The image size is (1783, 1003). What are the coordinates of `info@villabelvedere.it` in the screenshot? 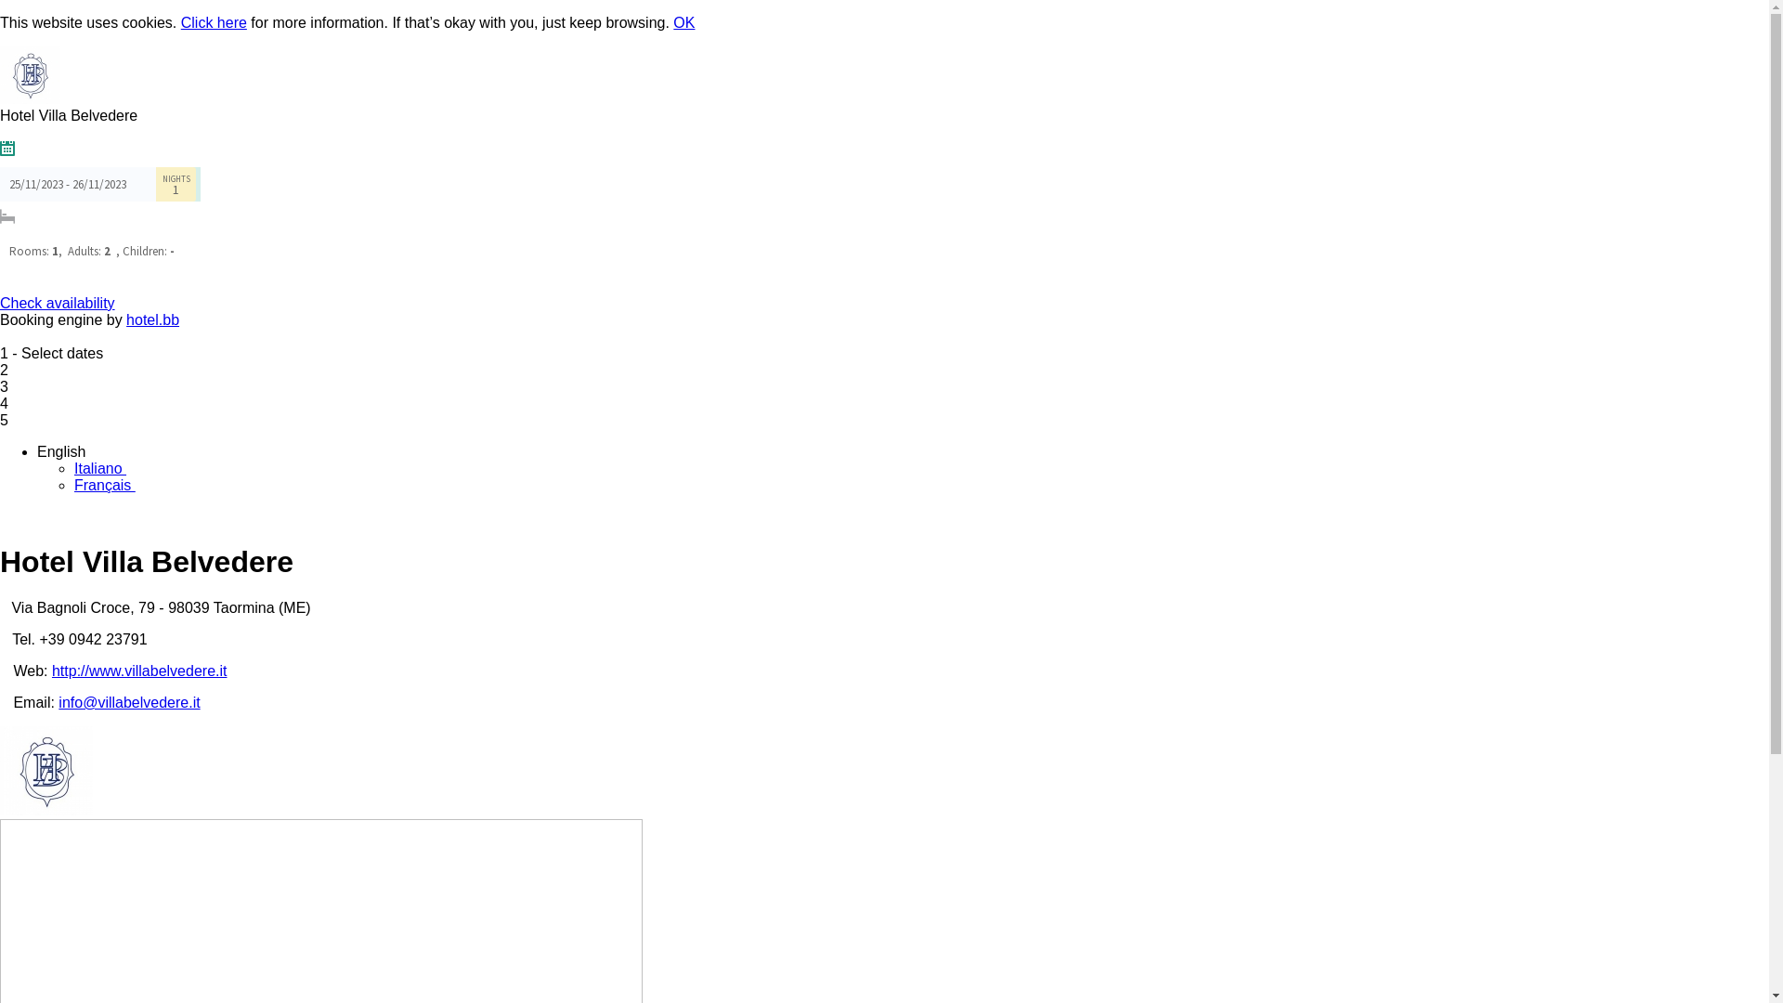 It's located at (32, 132).